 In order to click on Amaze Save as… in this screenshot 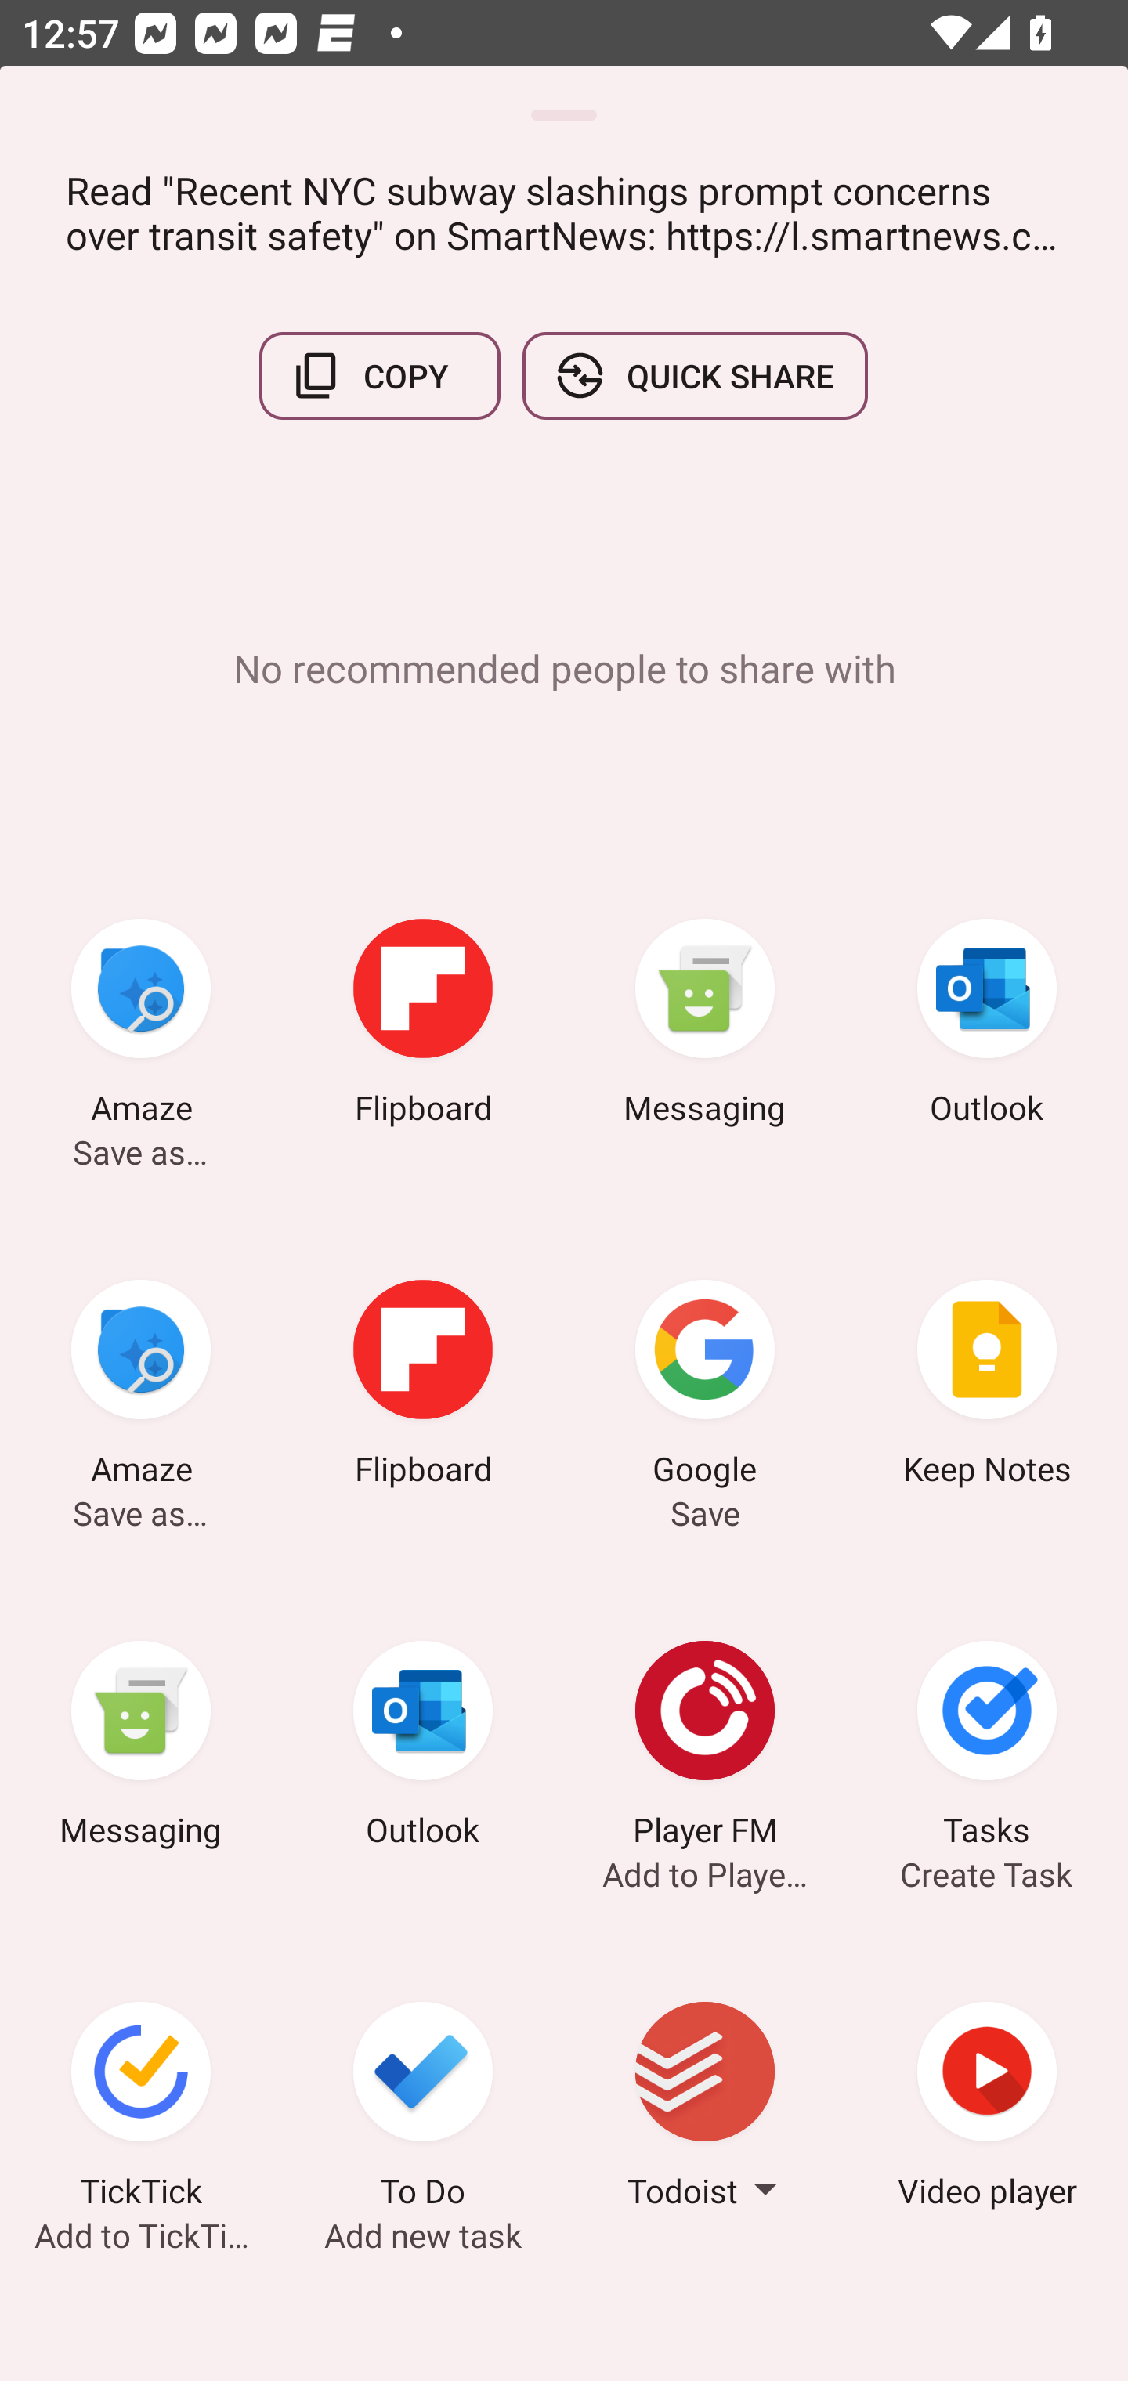, I will do `click(141, 1026)`.